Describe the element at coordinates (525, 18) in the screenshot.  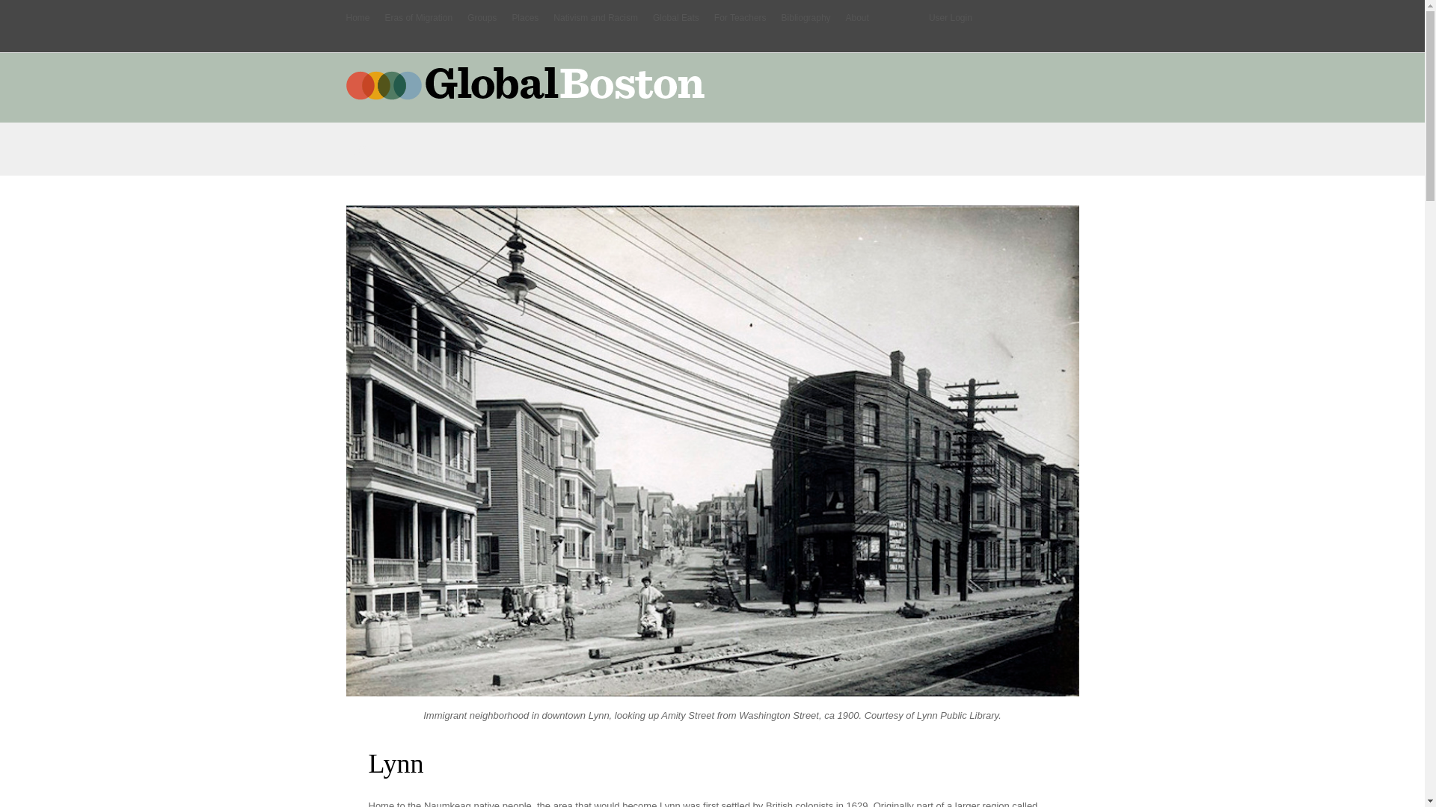
I see `Places` at that location.